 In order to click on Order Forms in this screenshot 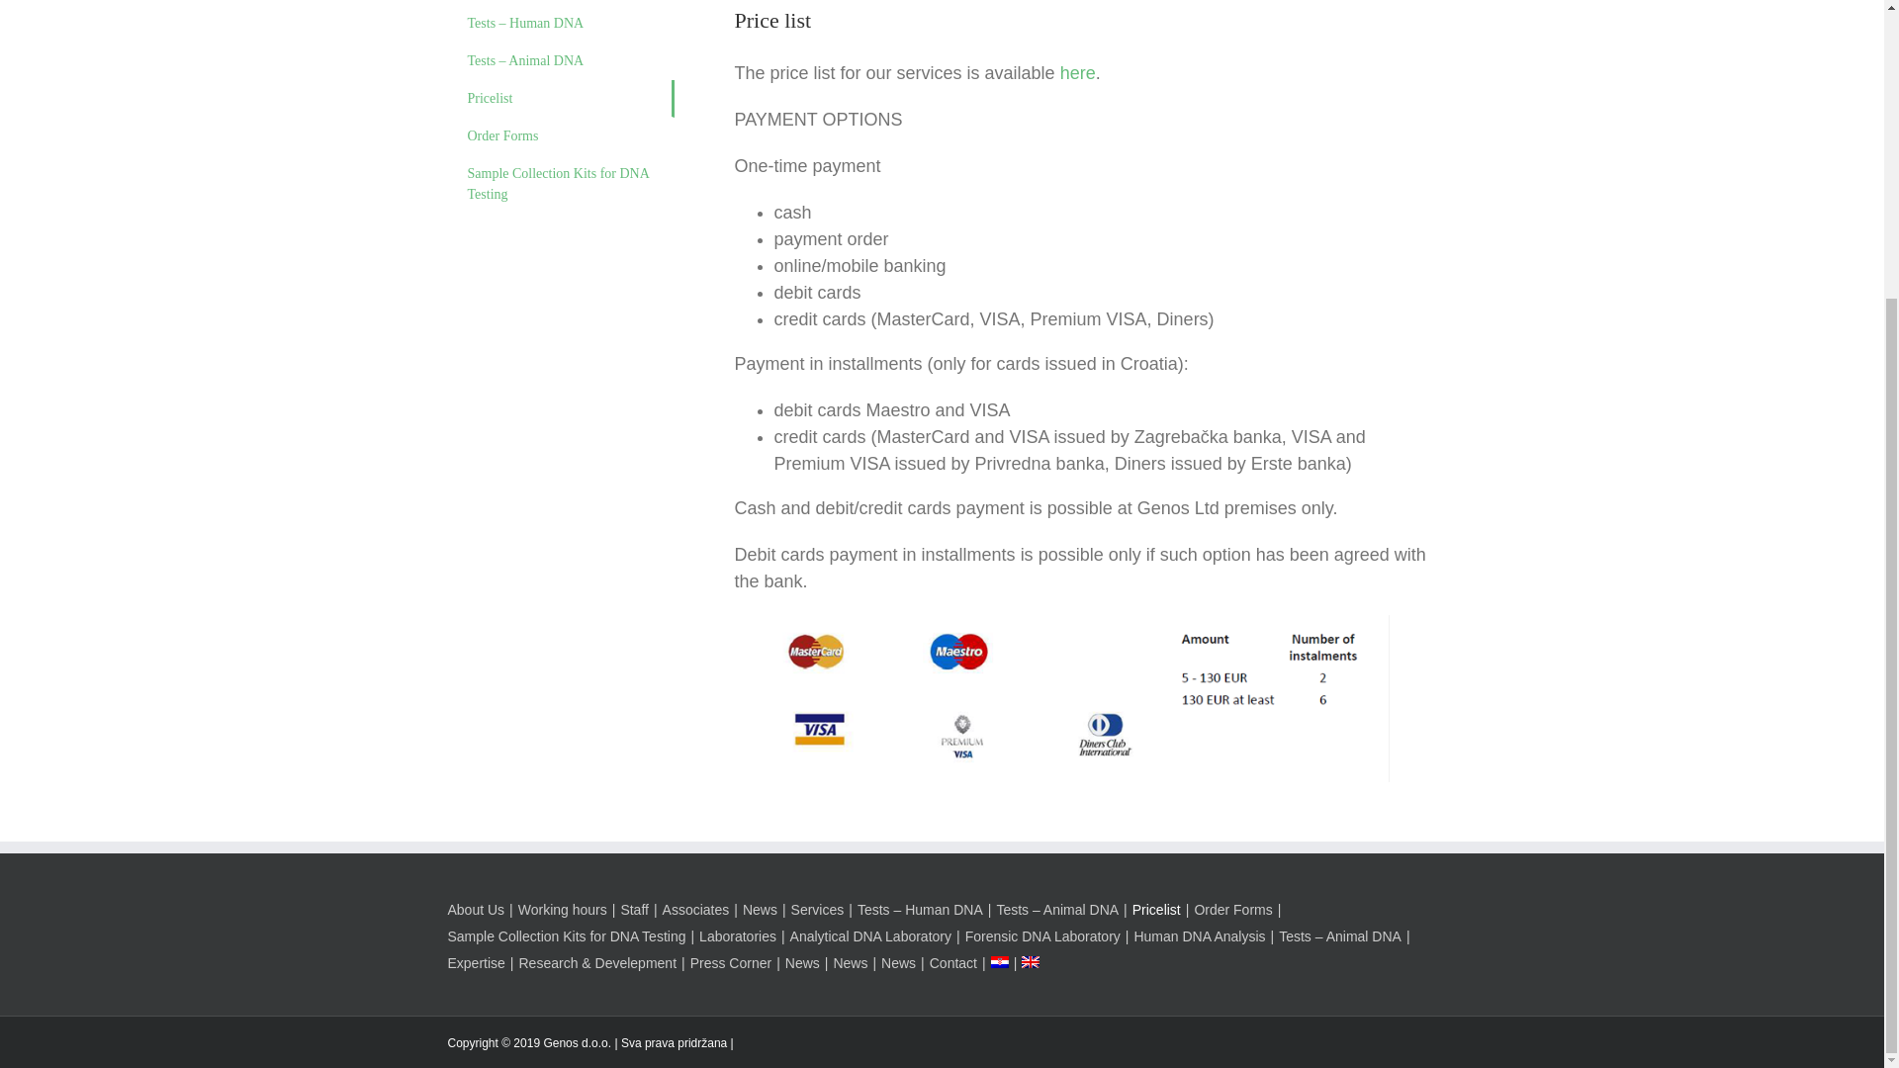, I will do `click(560, 135)`.